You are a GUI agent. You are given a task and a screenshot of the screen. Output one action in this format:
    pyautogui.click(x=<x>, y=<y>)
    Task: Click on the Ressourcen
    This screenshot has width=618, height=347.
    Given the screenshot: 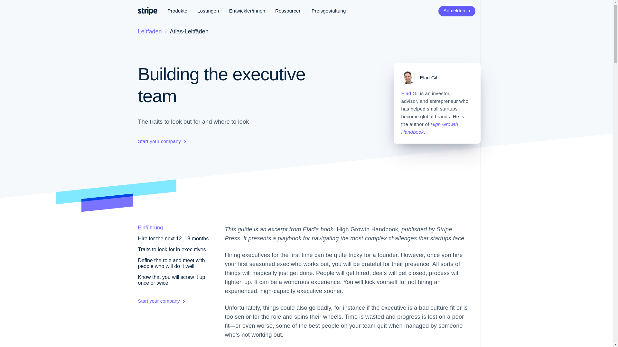 What is the action you would take?
    pyautogui.click(x=288, y=11)
    